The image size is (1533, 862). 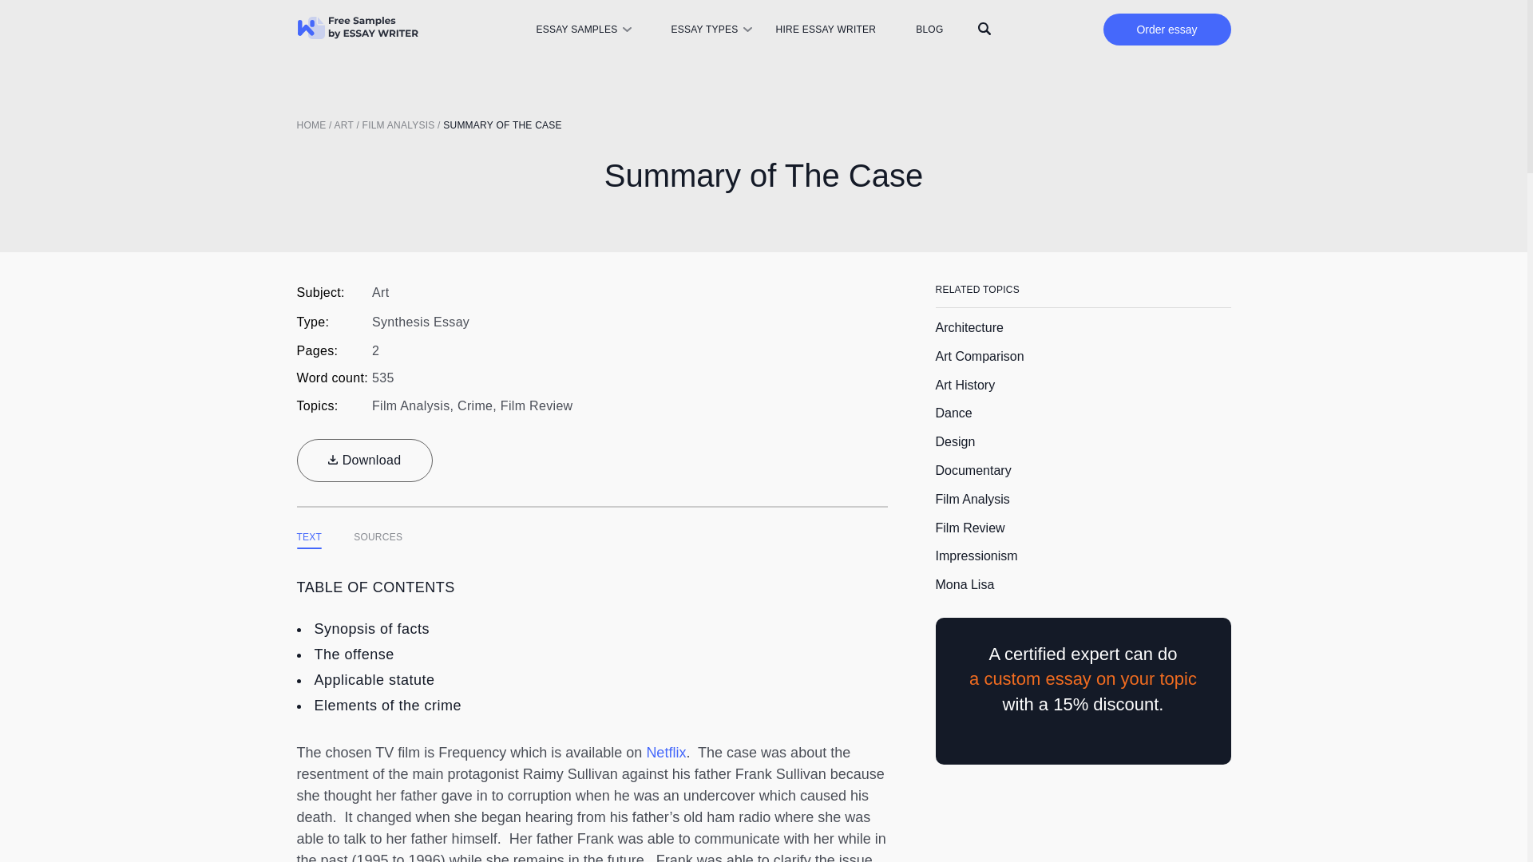 What do you see at coordinates (354, 654) in the screenshot?
I see `The offense` at bounding box center [354, 654].